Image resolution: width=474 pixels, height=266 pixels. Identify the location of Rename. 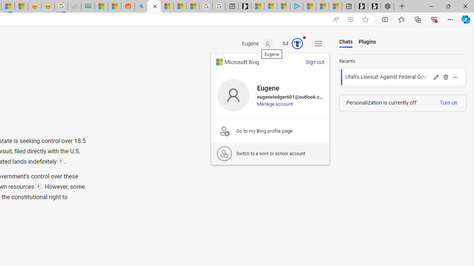
(436, 77).